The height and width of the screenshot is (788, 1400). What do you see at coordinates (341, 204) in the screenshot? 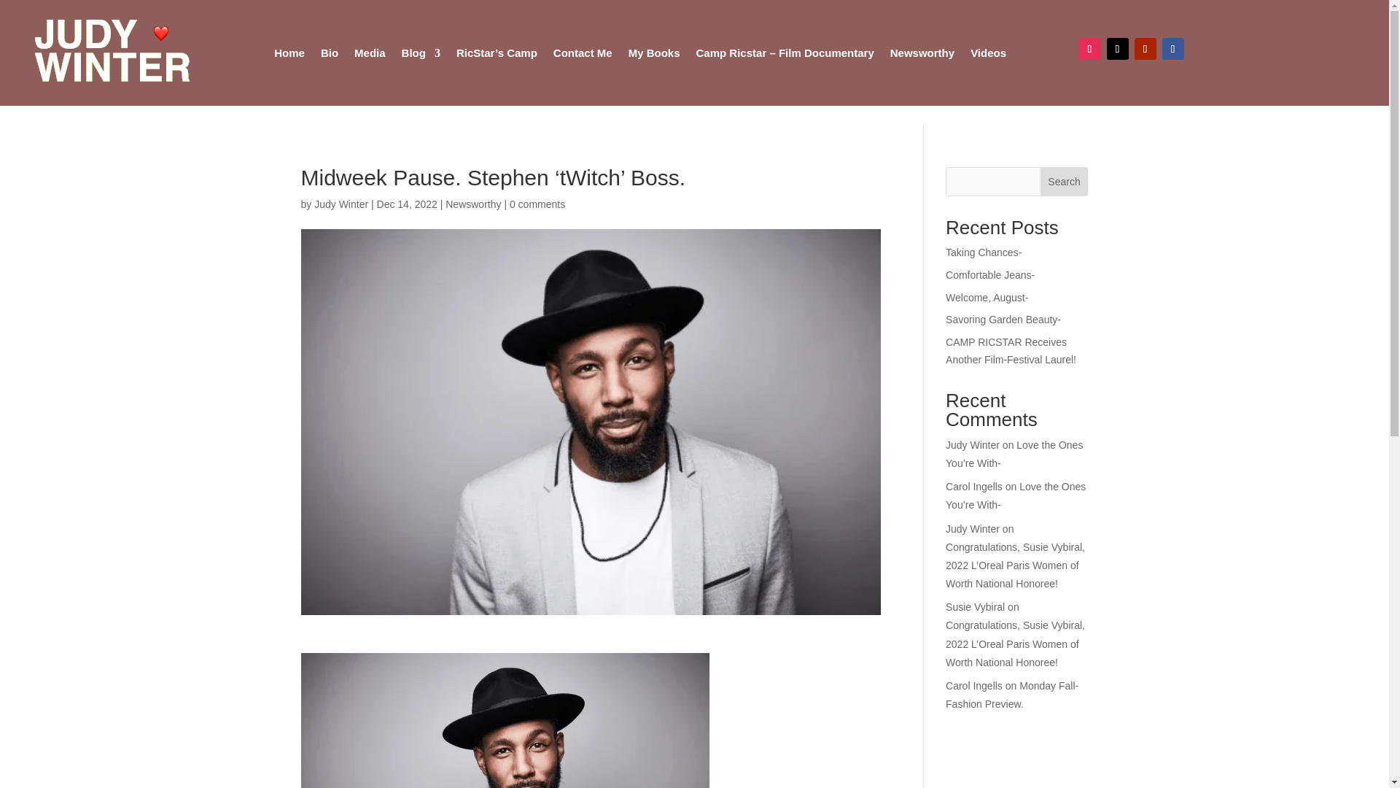
I see `Posts by Judy Winter` at bounding box center [341, 204].